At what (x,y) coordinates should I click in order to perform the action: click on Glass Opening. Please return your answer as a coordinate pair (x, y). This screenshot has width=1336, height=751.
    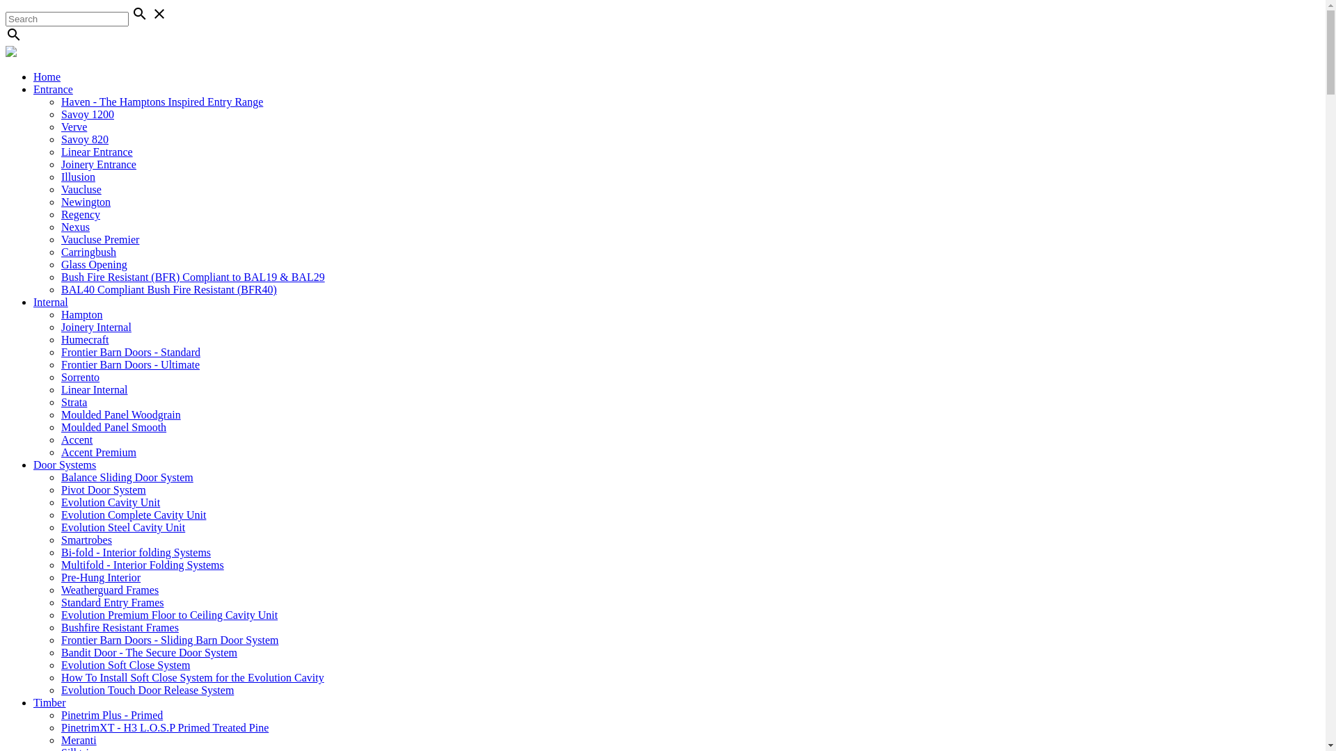
    Looking at the image, I should click on (95, 264).